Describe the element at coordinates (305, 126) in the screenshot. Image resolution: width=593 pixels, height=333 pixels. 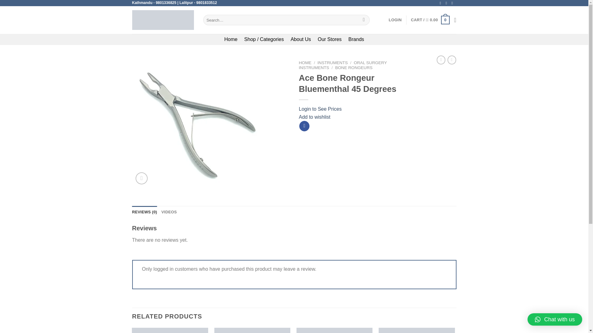
I see `Share on Facebook` at that location.